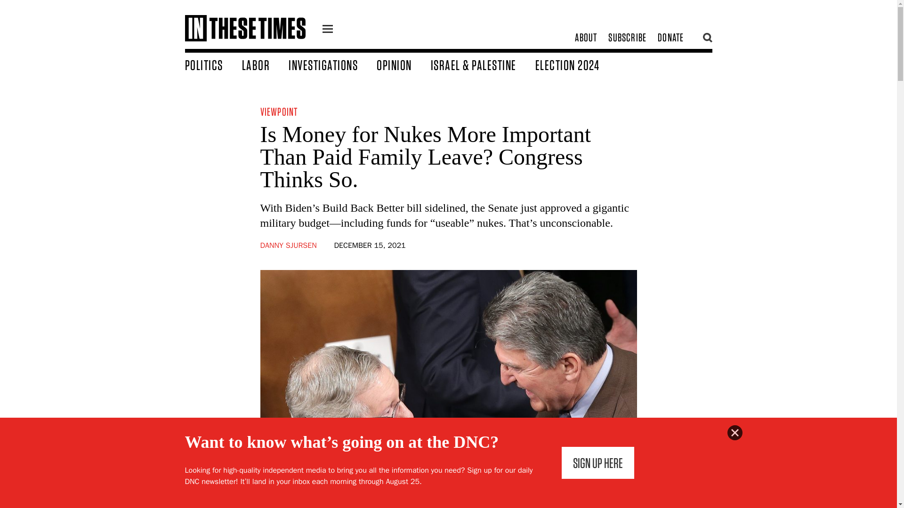 This screenshot has height=508, width=904. I want to click on INVESTIGATIONS, so click(332, 64).